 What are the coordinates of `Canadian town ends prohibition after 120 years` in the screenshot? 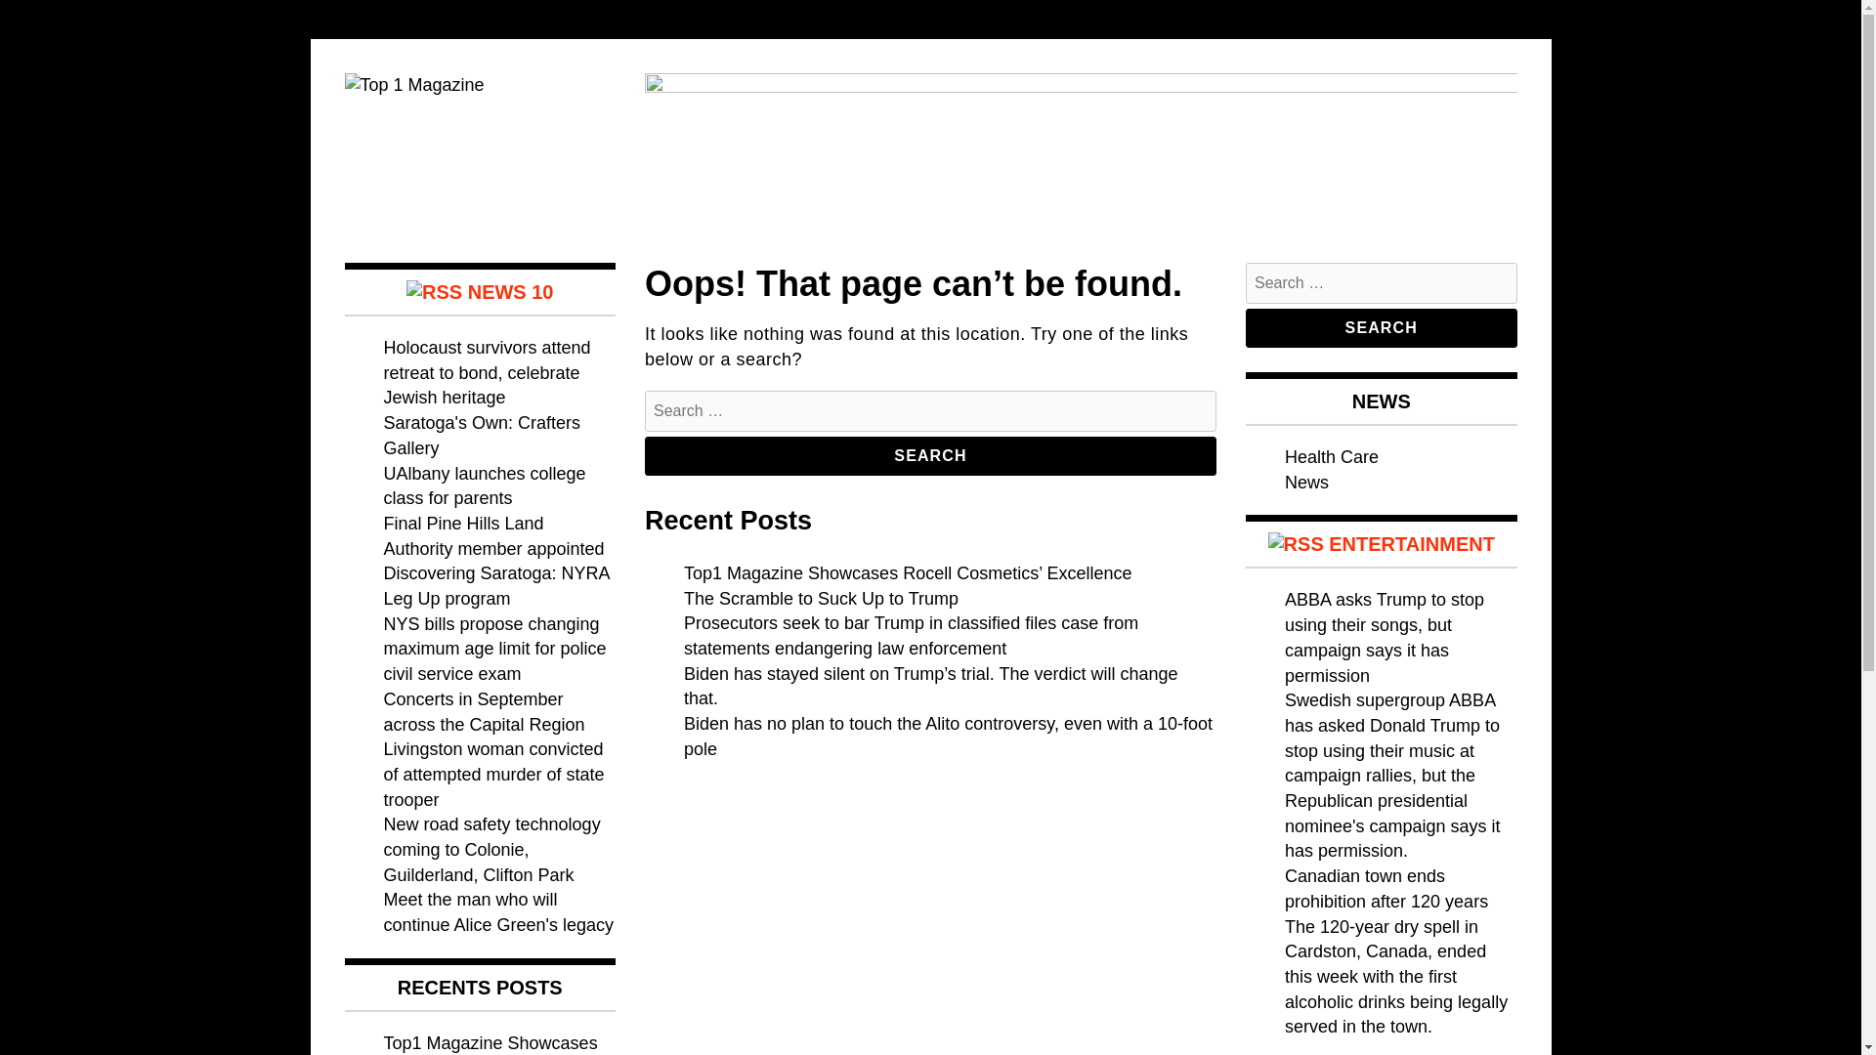 It's located at (1386, 889).